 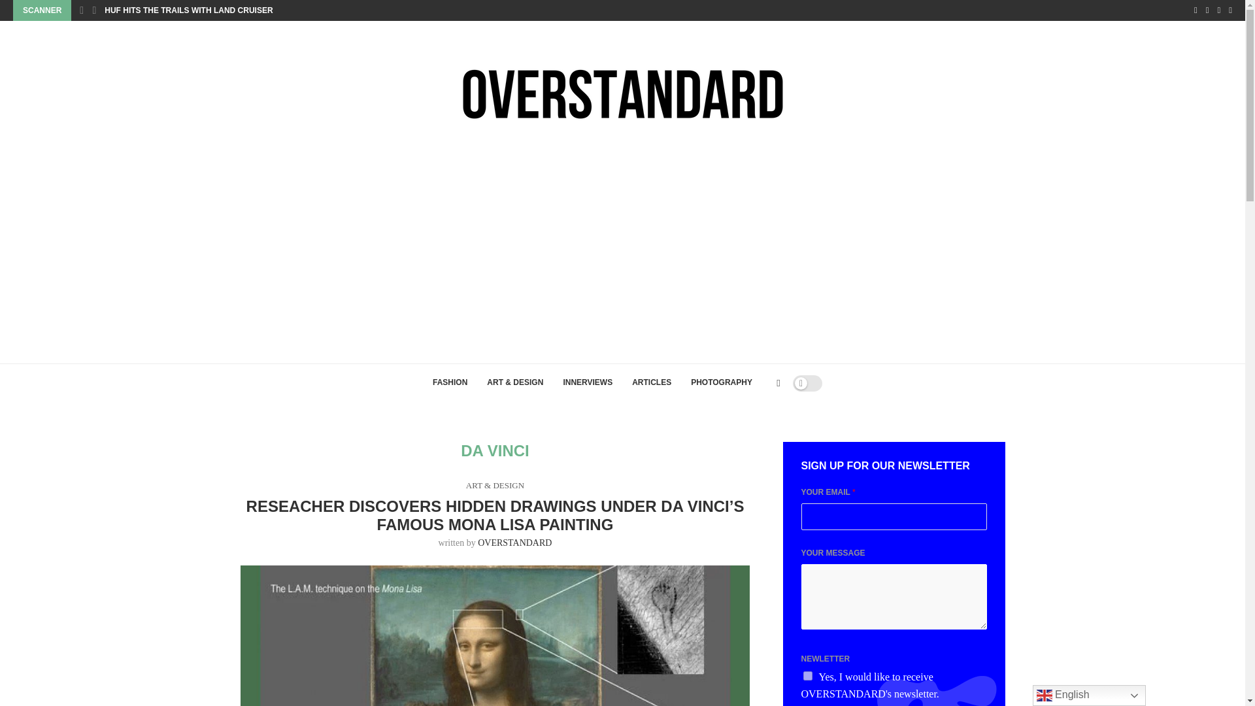 I want to click on HUF HITS THE TRAILS WITH LAND CRUISER, so click(x=188, y=10).